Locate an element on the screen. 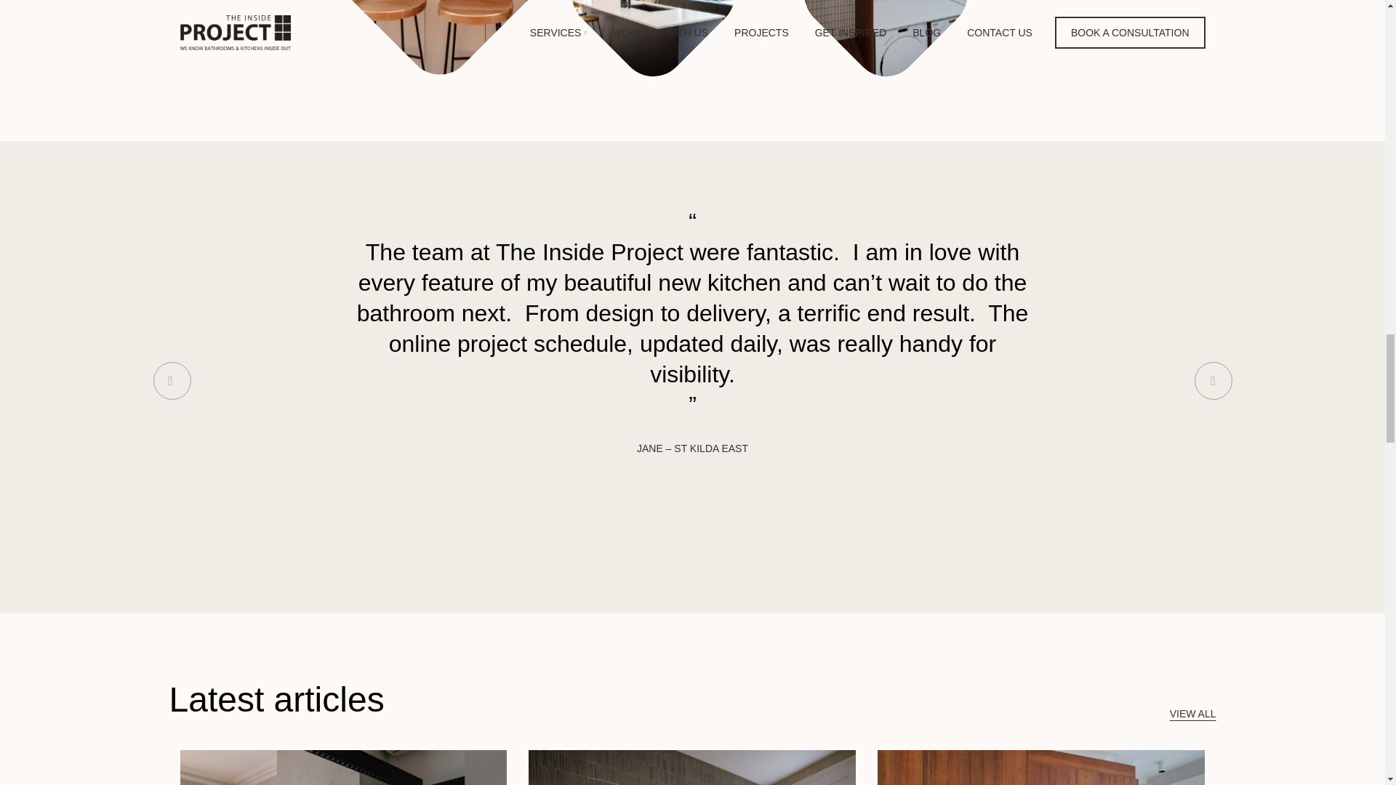 The height and width of the screenshot is (785, 1396). Kitchen Renovation Williamstown is located at coordinates (439, 38).